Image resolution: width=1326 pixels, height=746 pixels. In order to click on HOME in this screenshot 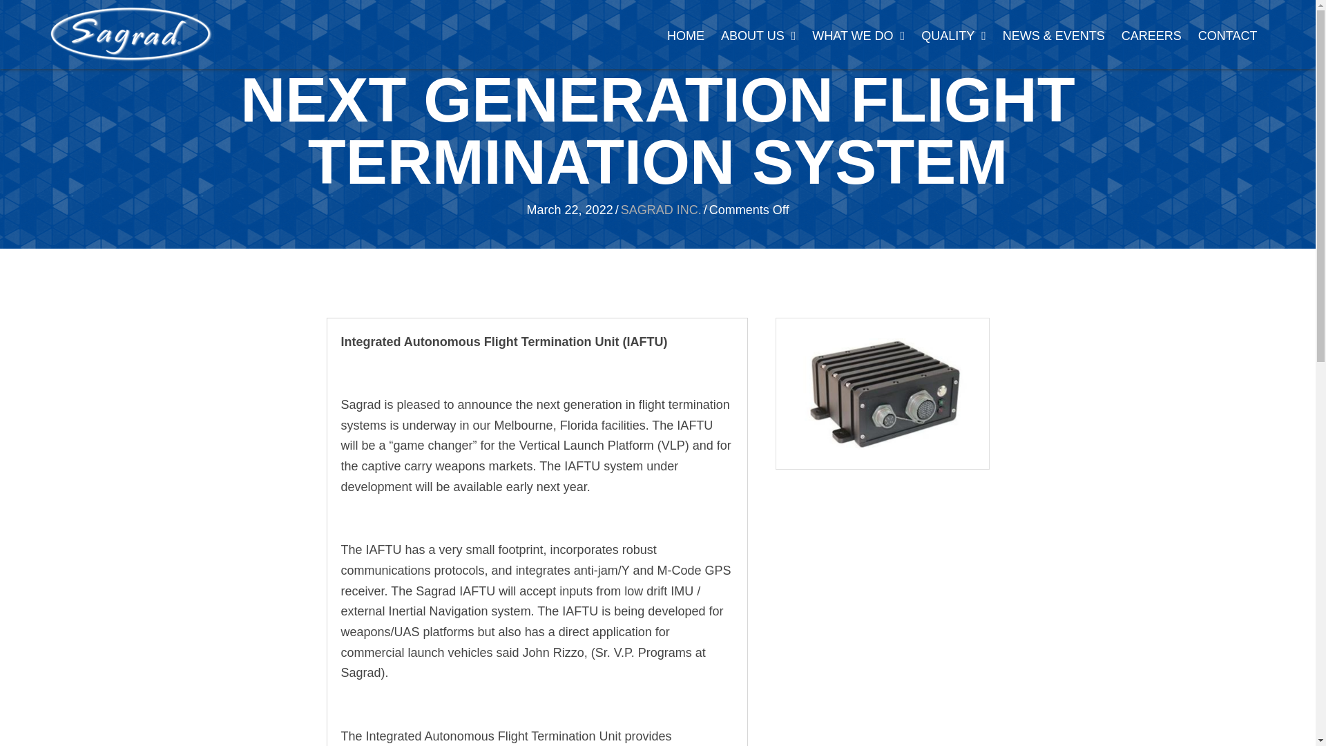, I will do `click(685, 36)`.